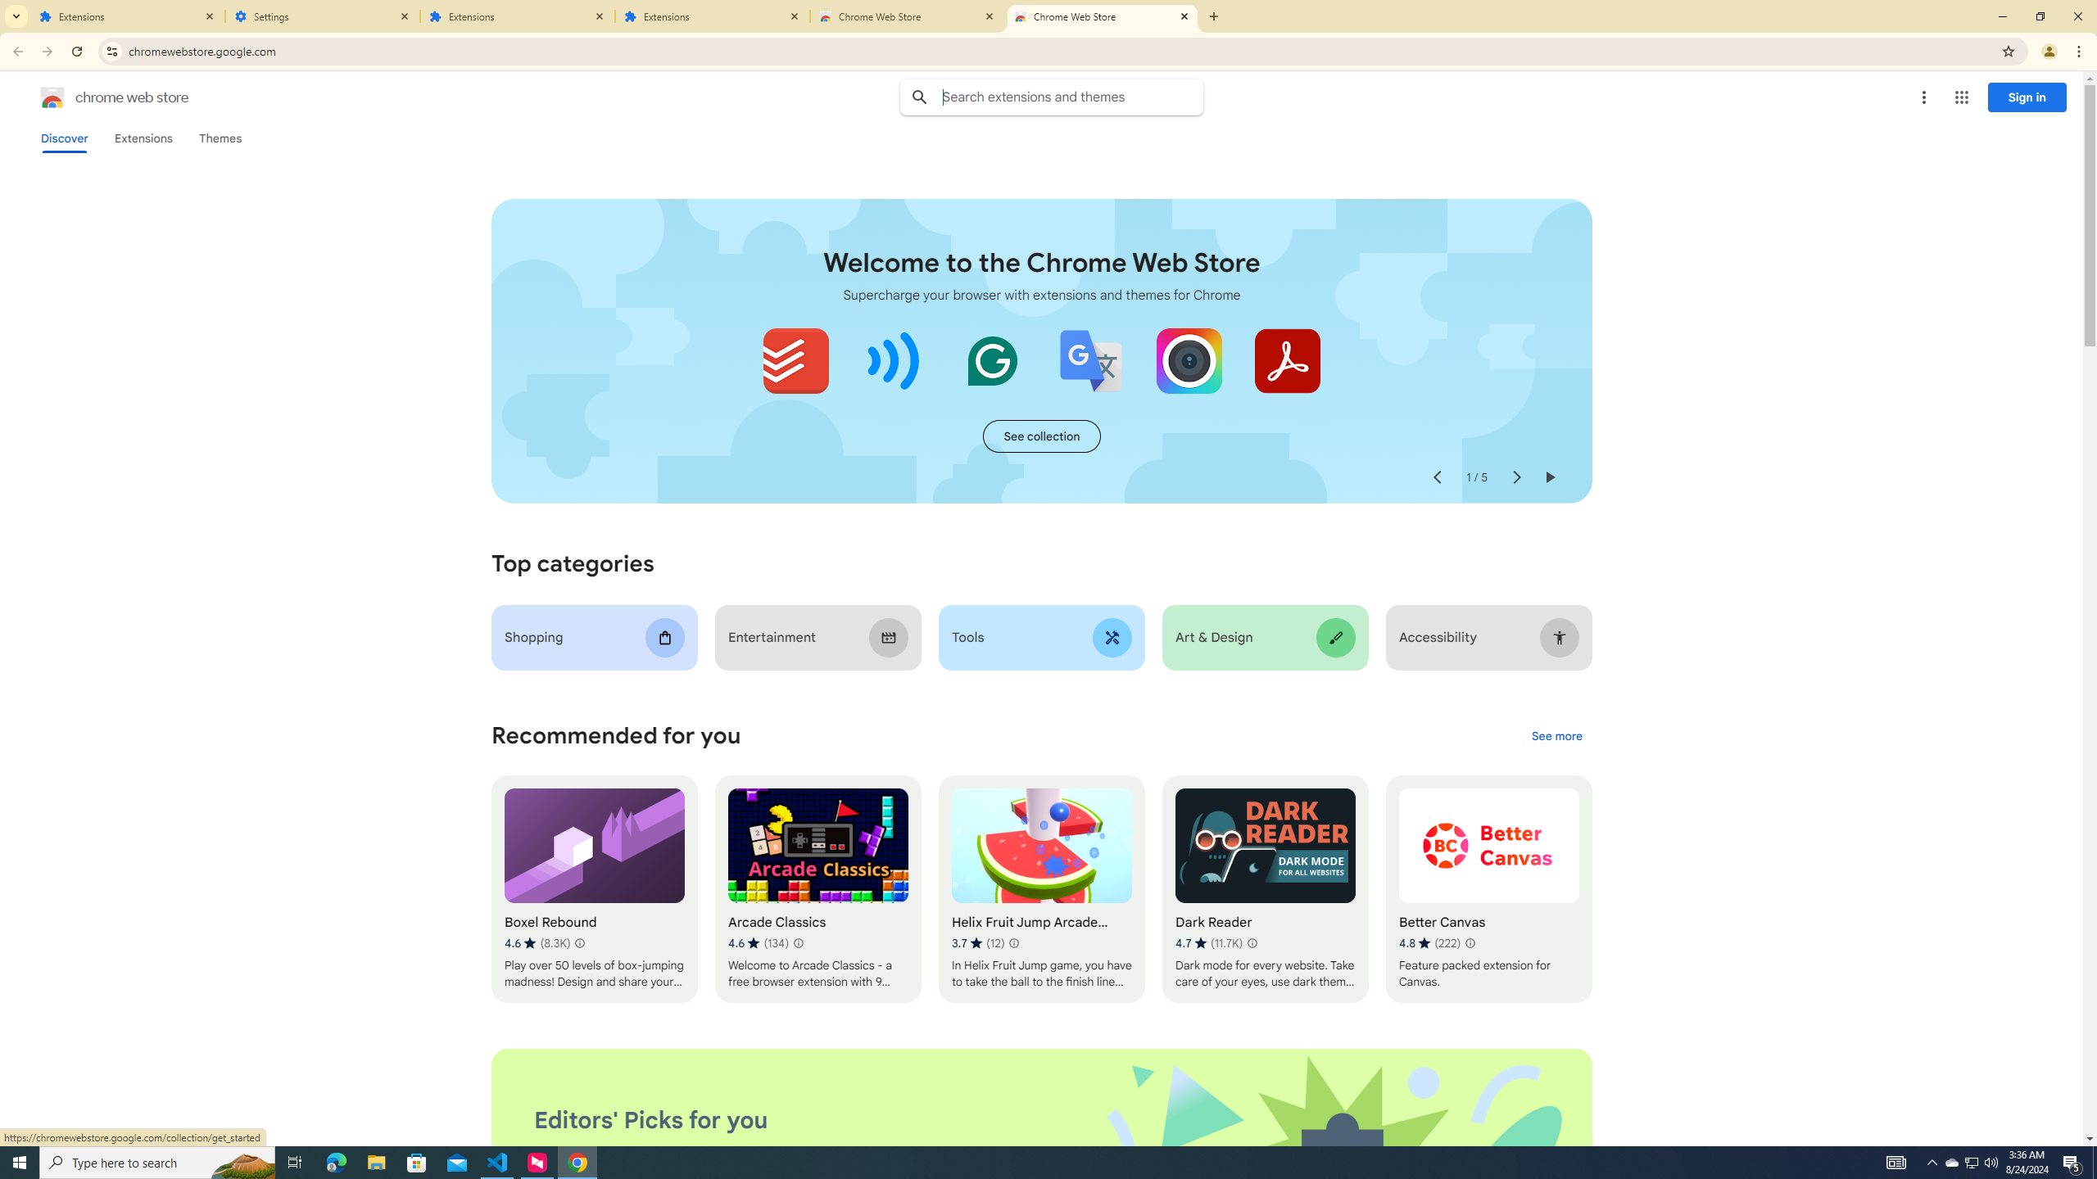  What do you see at coordinates (518, 16) in the screenshot?
I see `Extensions` at bounding box center [518, 16].